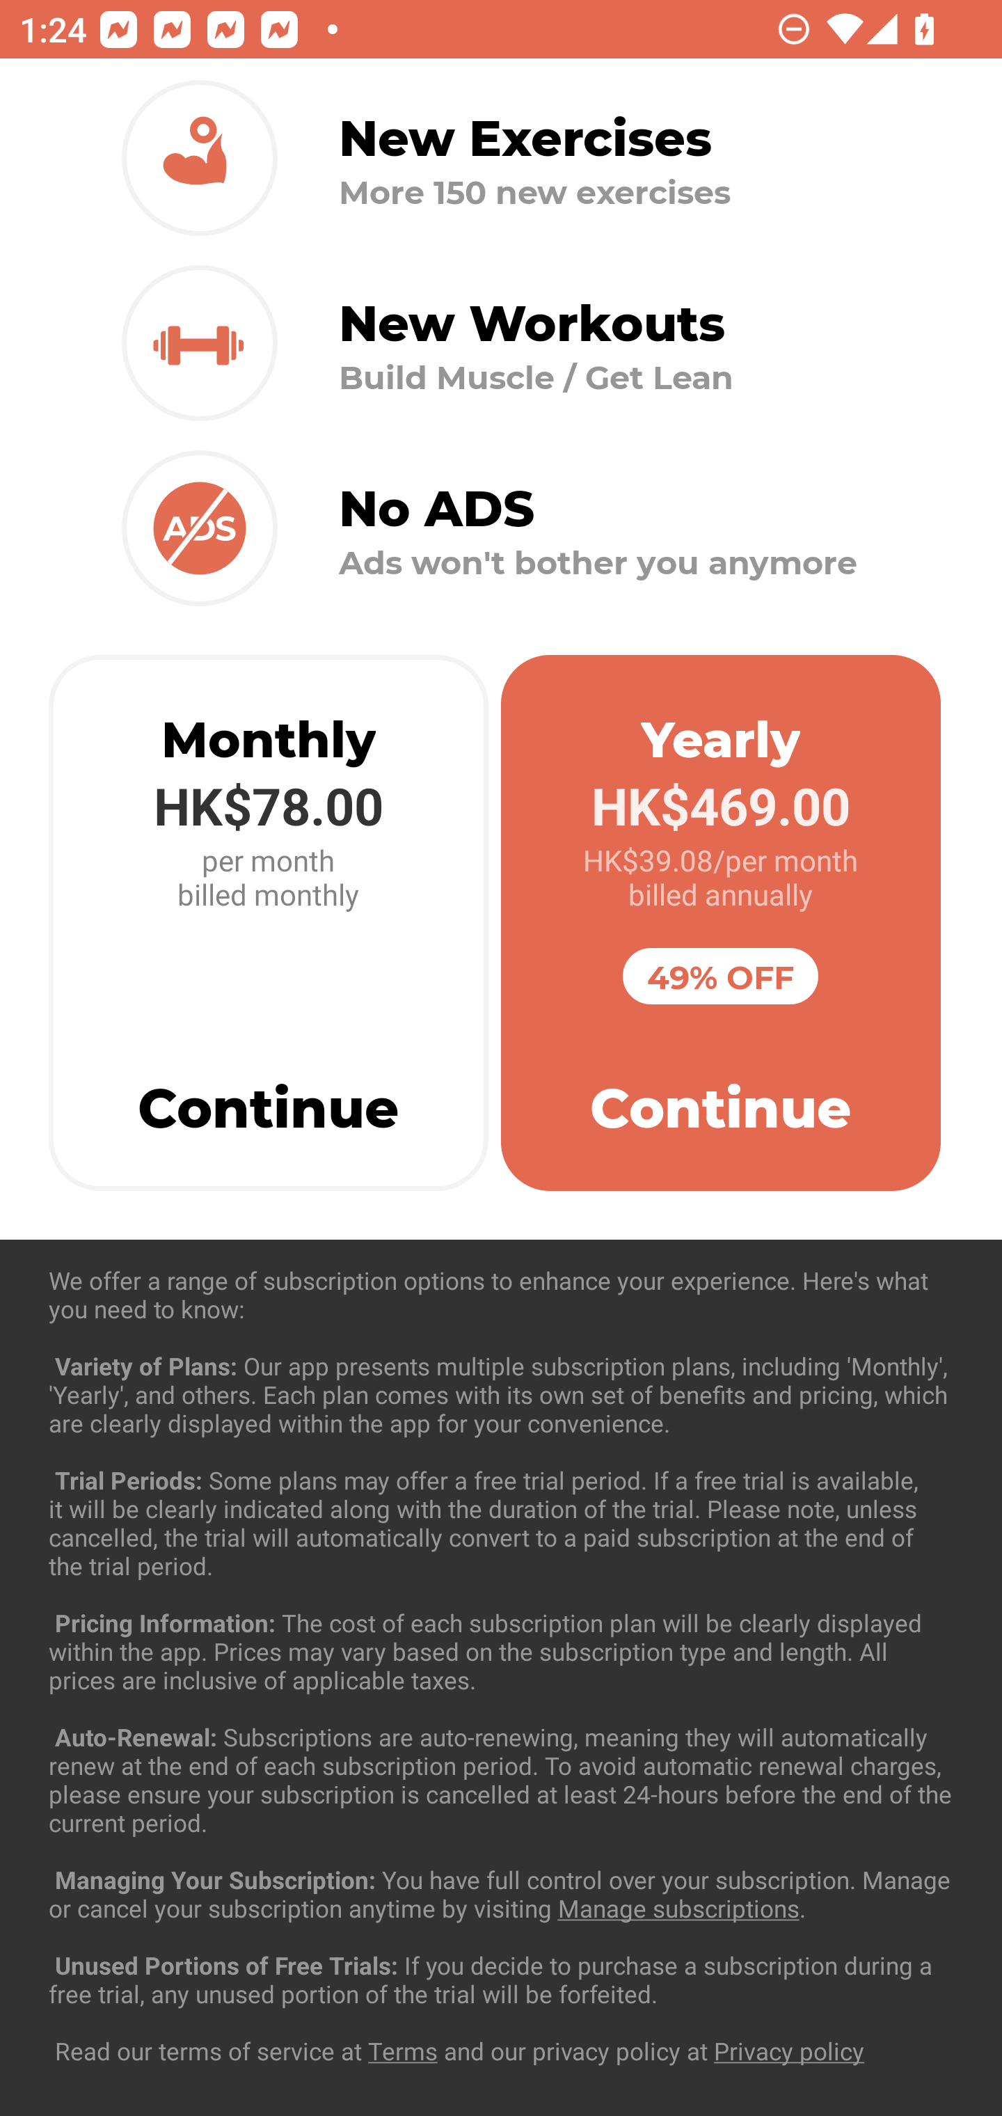 The height and width of the screenshot is (2116, 1002). I want to click on Exercise Forearms 4 exercises, so click(501, 1662).